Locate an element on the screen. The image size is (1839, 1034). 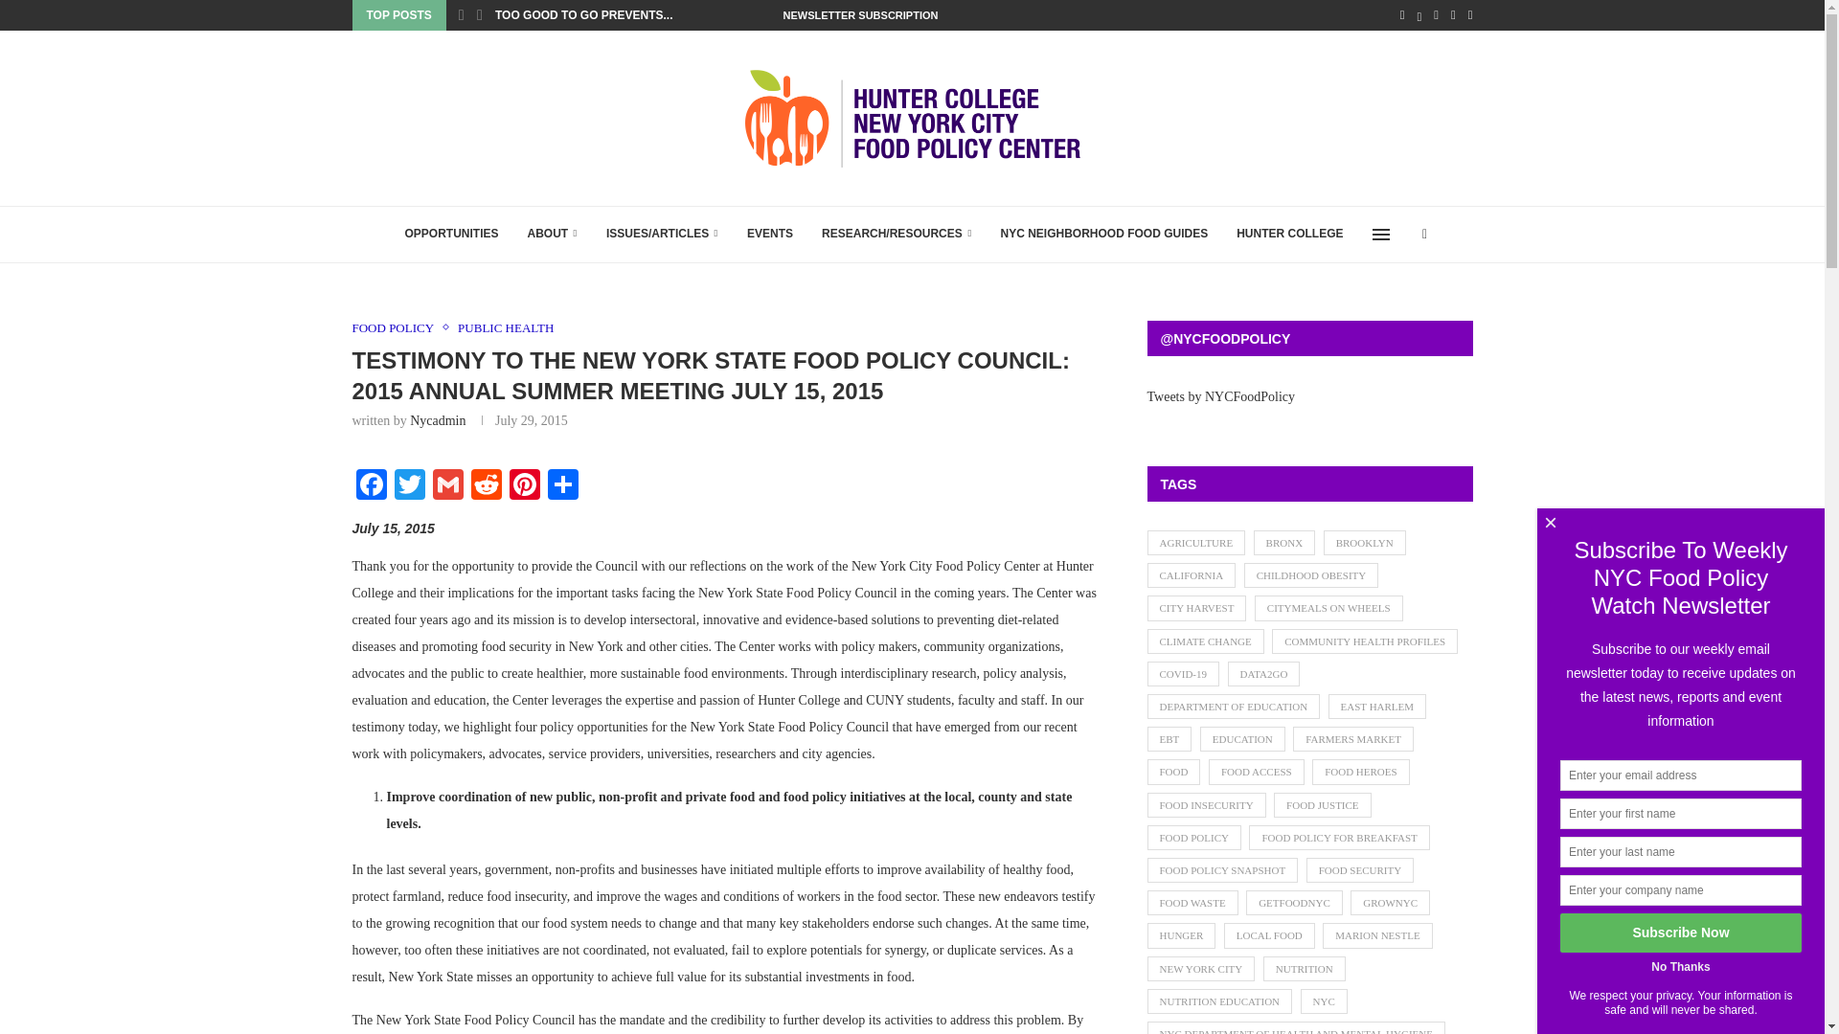
Reddit is located at coordinates (487, 486).